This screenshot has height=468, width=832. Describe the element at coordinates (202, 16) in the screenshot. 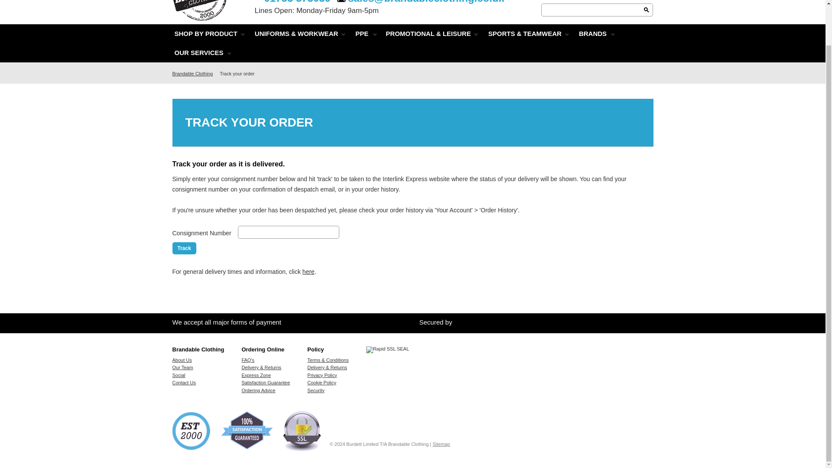

I see `Brandable Clothing` at that location.